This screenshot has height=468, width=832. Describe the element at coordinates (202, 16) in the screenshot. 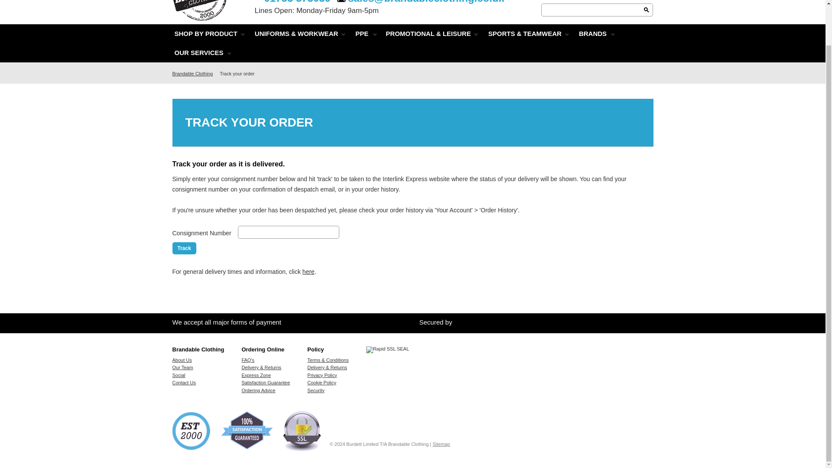

I see `Brandable Clothing` at that location.